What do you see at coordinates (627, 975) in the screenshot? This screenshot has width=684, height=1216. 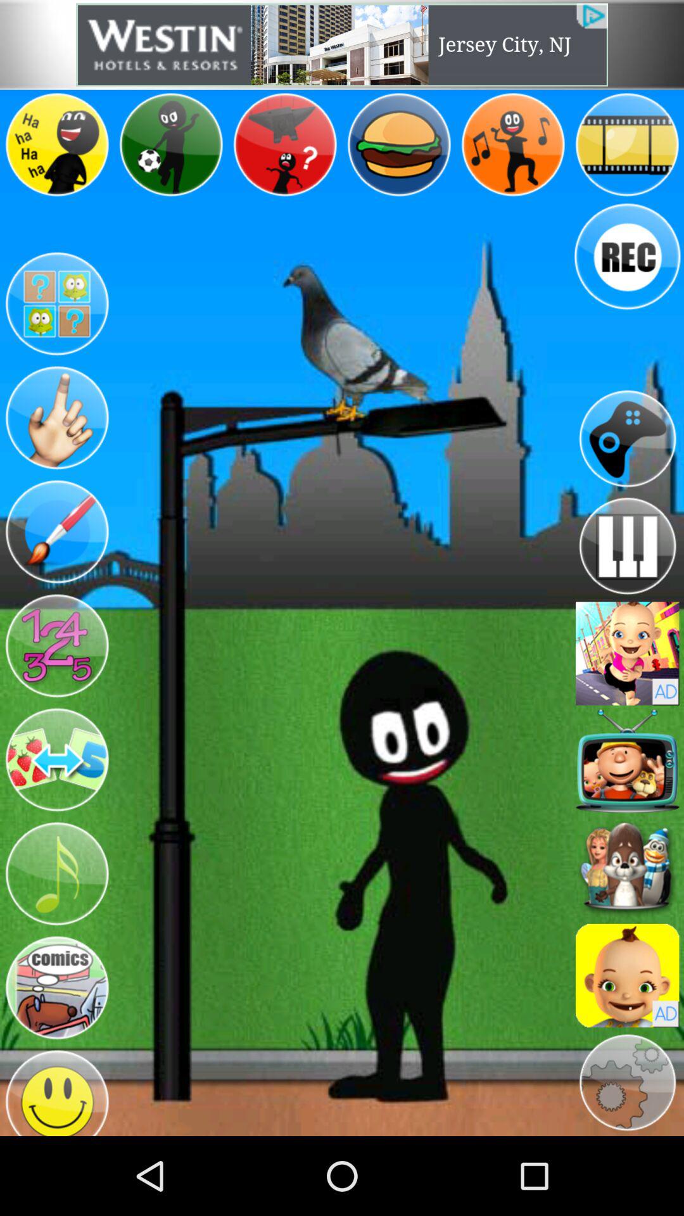 I see `advertisement` at bounding box center [627, 975].